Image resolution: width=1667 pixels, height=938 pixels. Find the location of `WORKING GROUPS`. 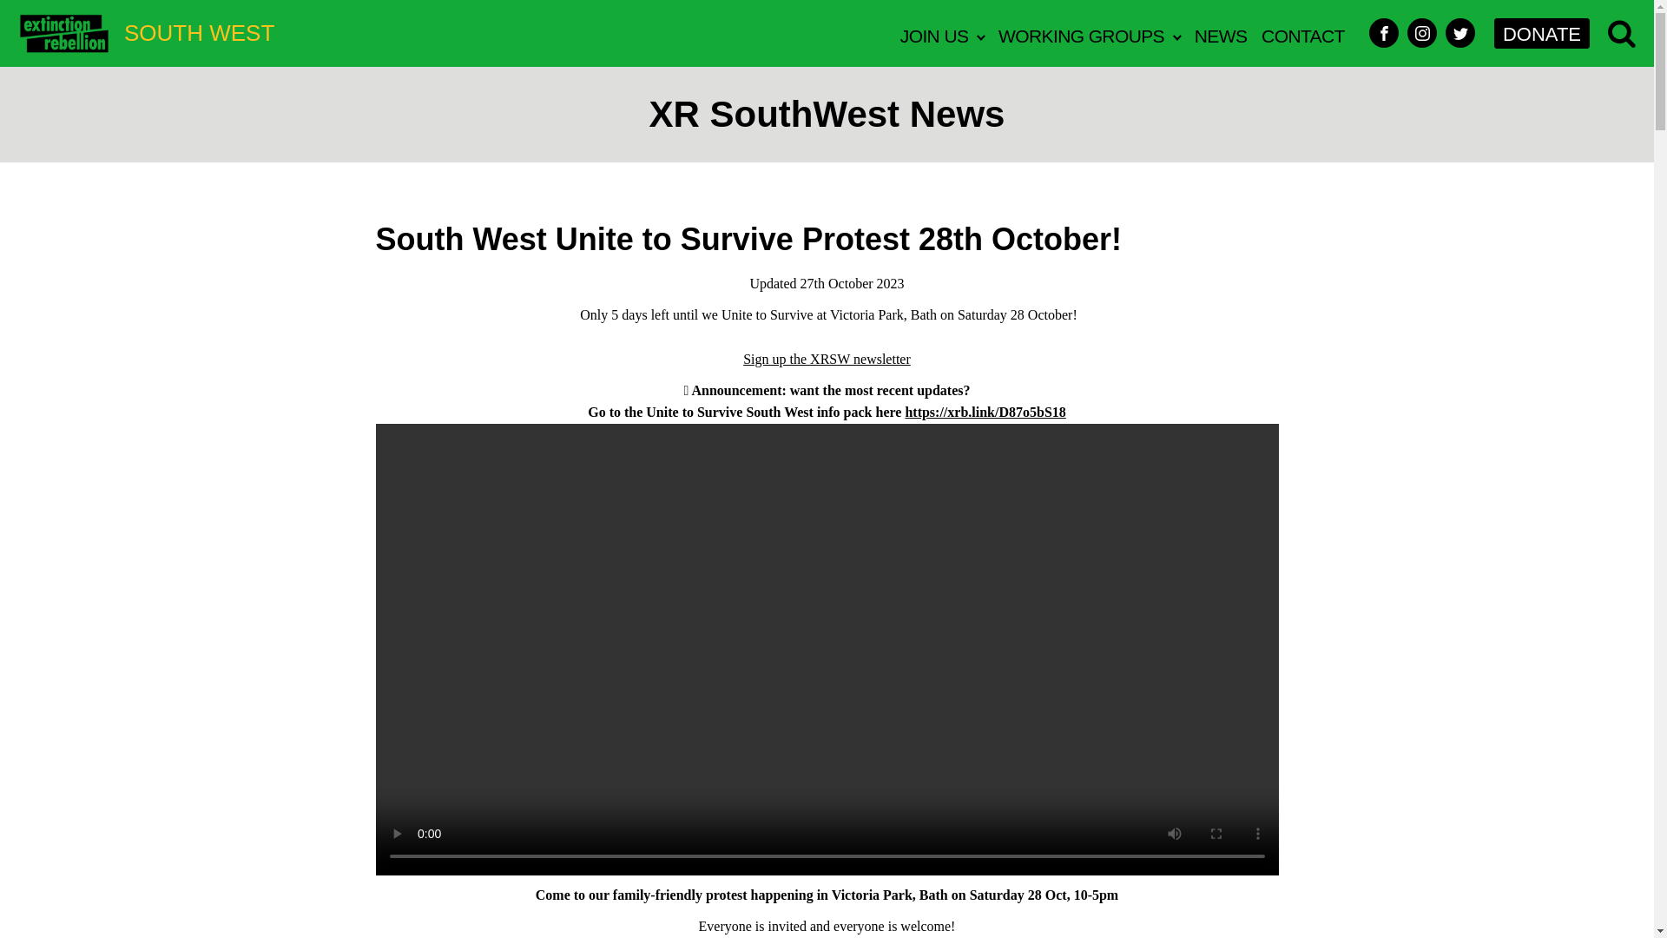

WORKING GROUPS is located at coordinates (1089, 33).